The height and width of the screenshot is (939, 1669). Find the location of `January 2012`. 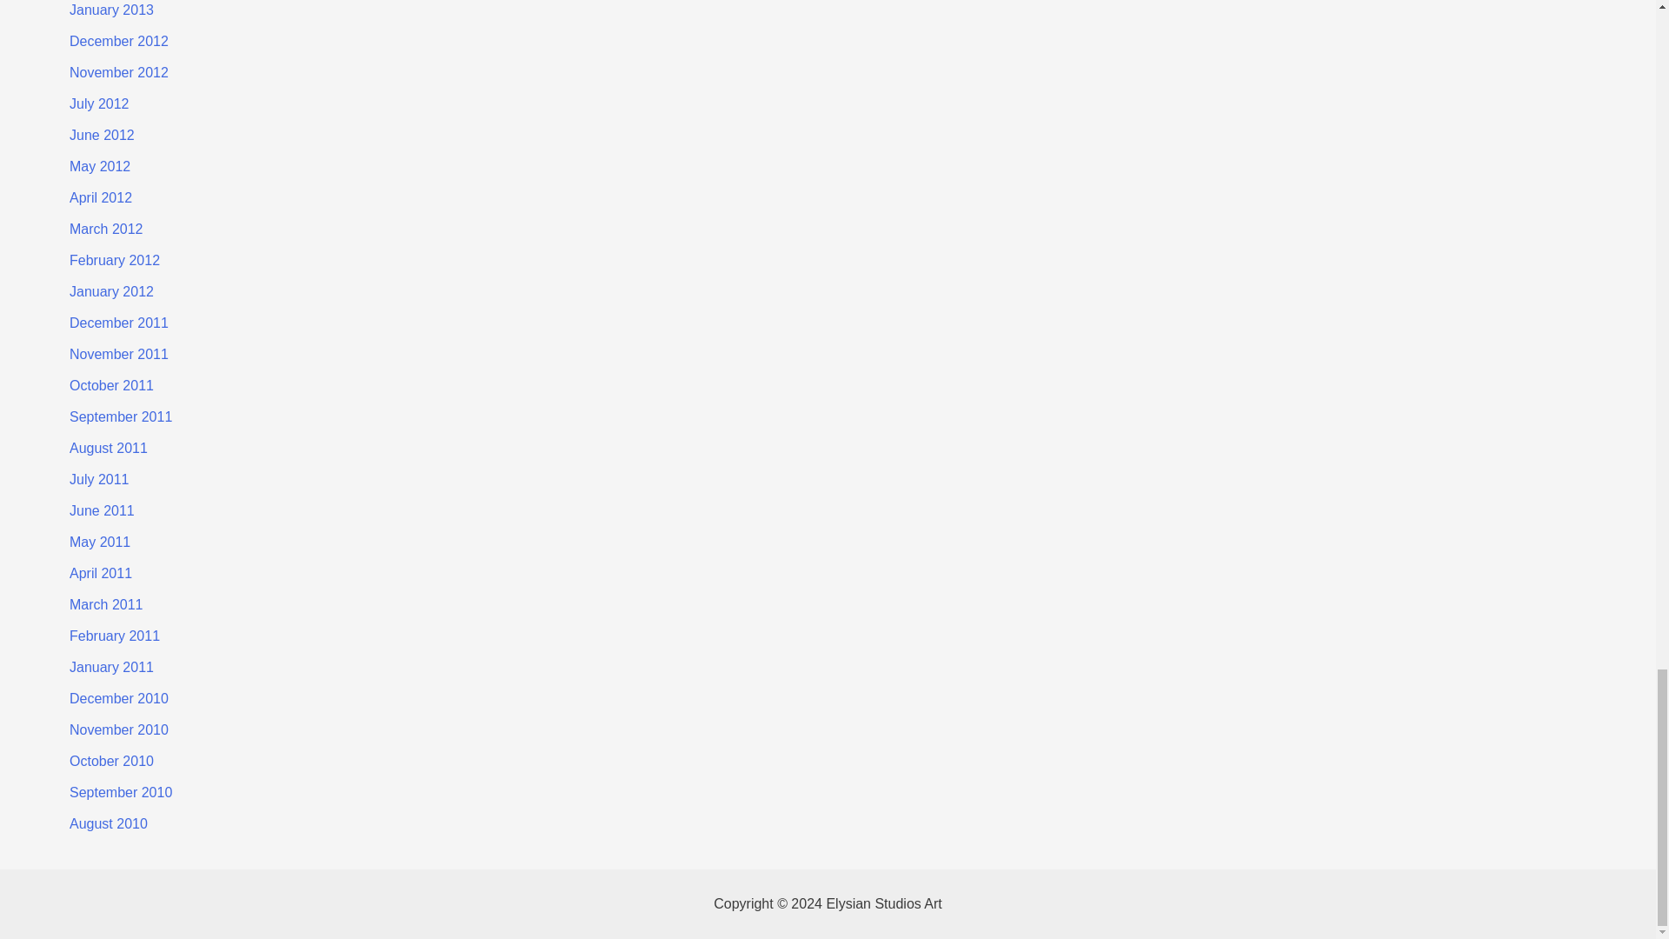

January 2012 is located at coordinates (111, 292).